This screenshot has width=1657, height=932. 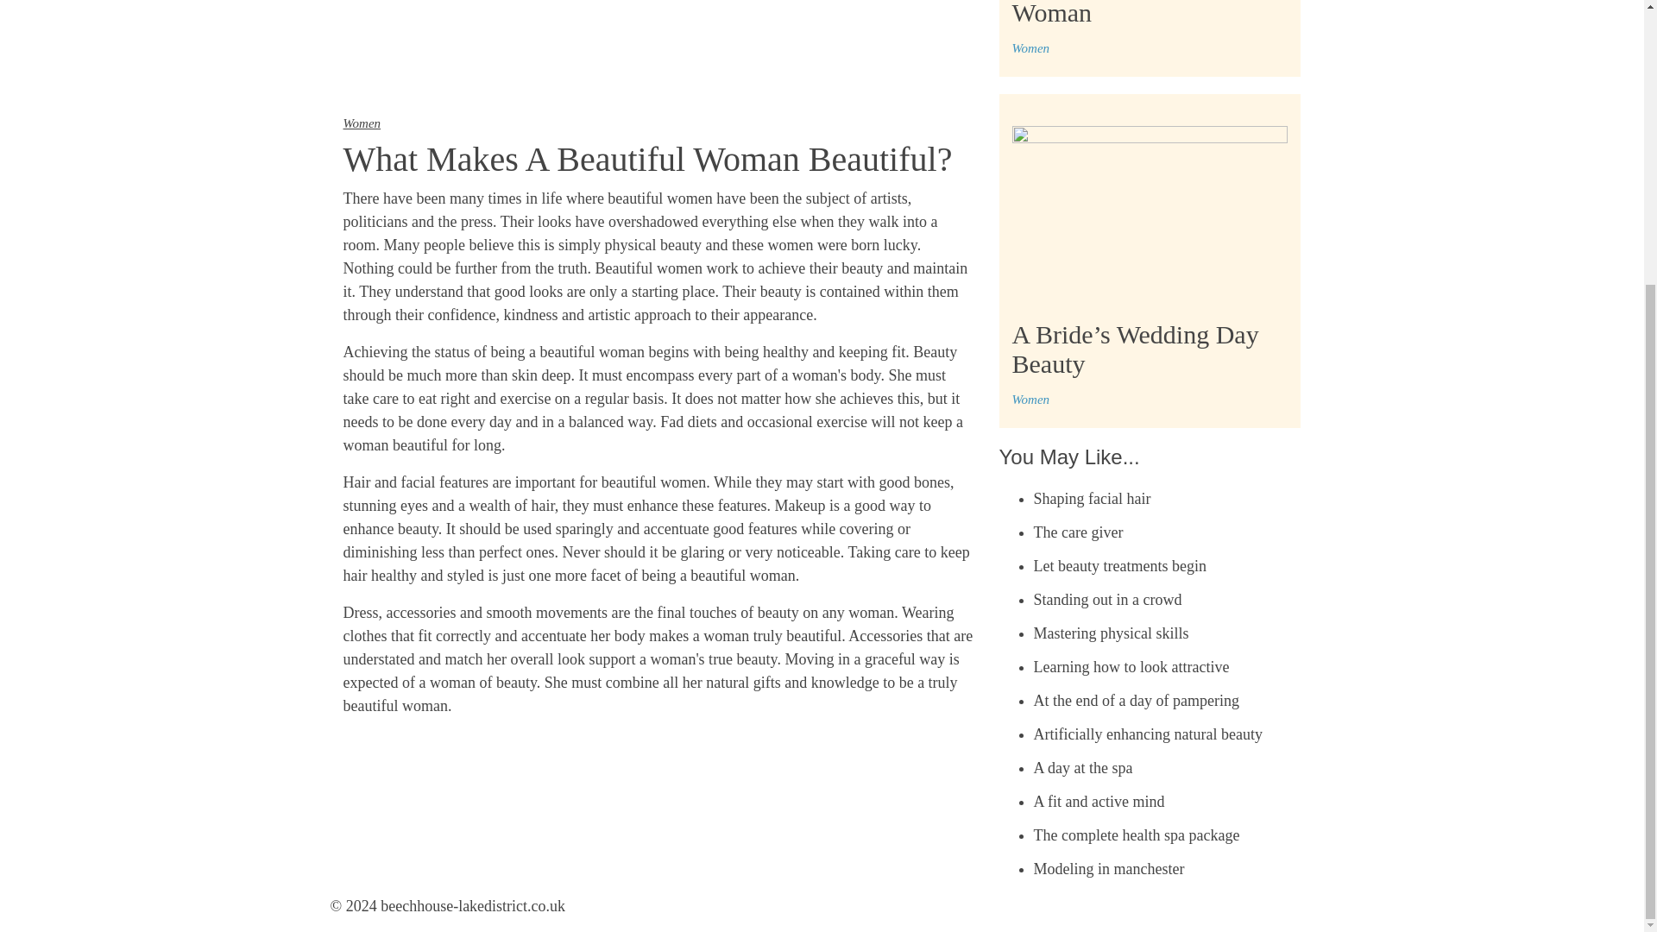 What do you see at coordinates (1148, 734) in the screenshot?
I see `Artificially enhancing natural beauty` at bounding box center [1148, 734].